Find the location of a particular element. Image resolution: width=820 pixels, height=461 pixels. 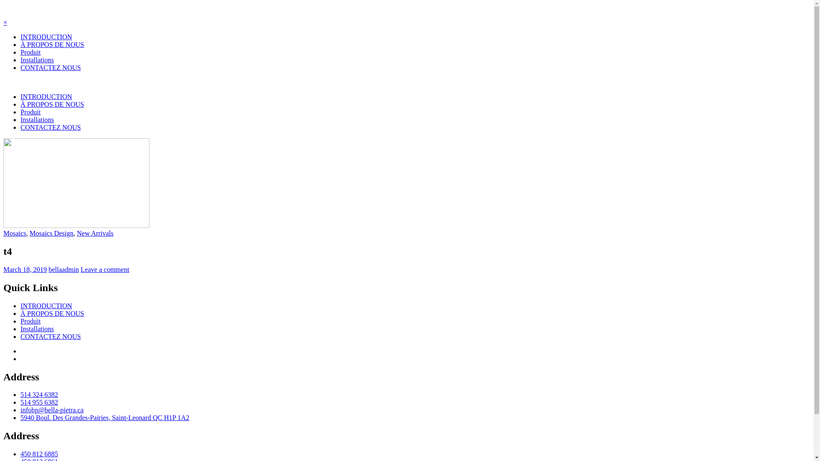

INTRODUCTION is located at coordinates (46, 37).